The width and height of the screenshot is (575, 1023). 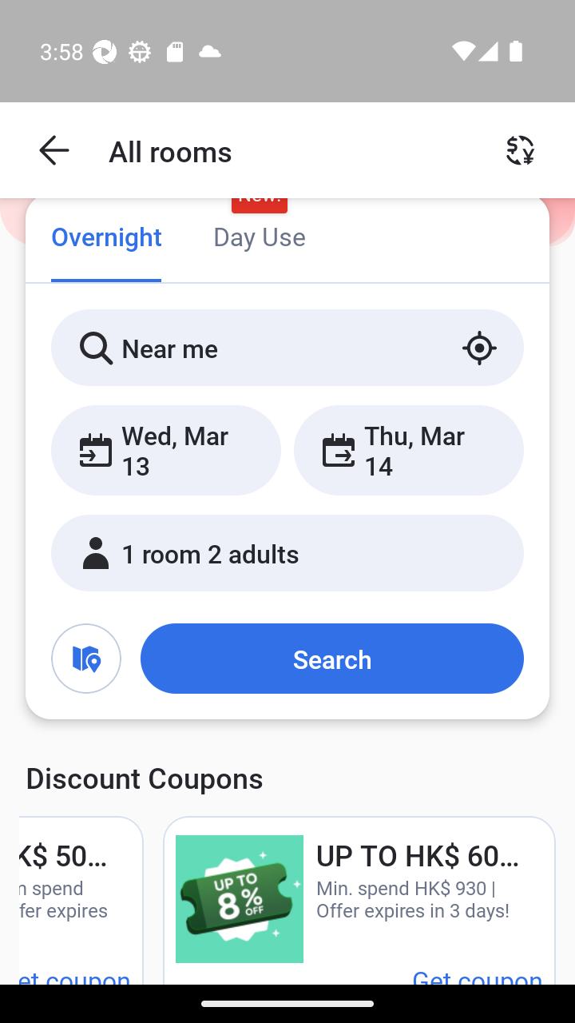 I want to click on Wed, Mar 13, so click(x=166, y=449).